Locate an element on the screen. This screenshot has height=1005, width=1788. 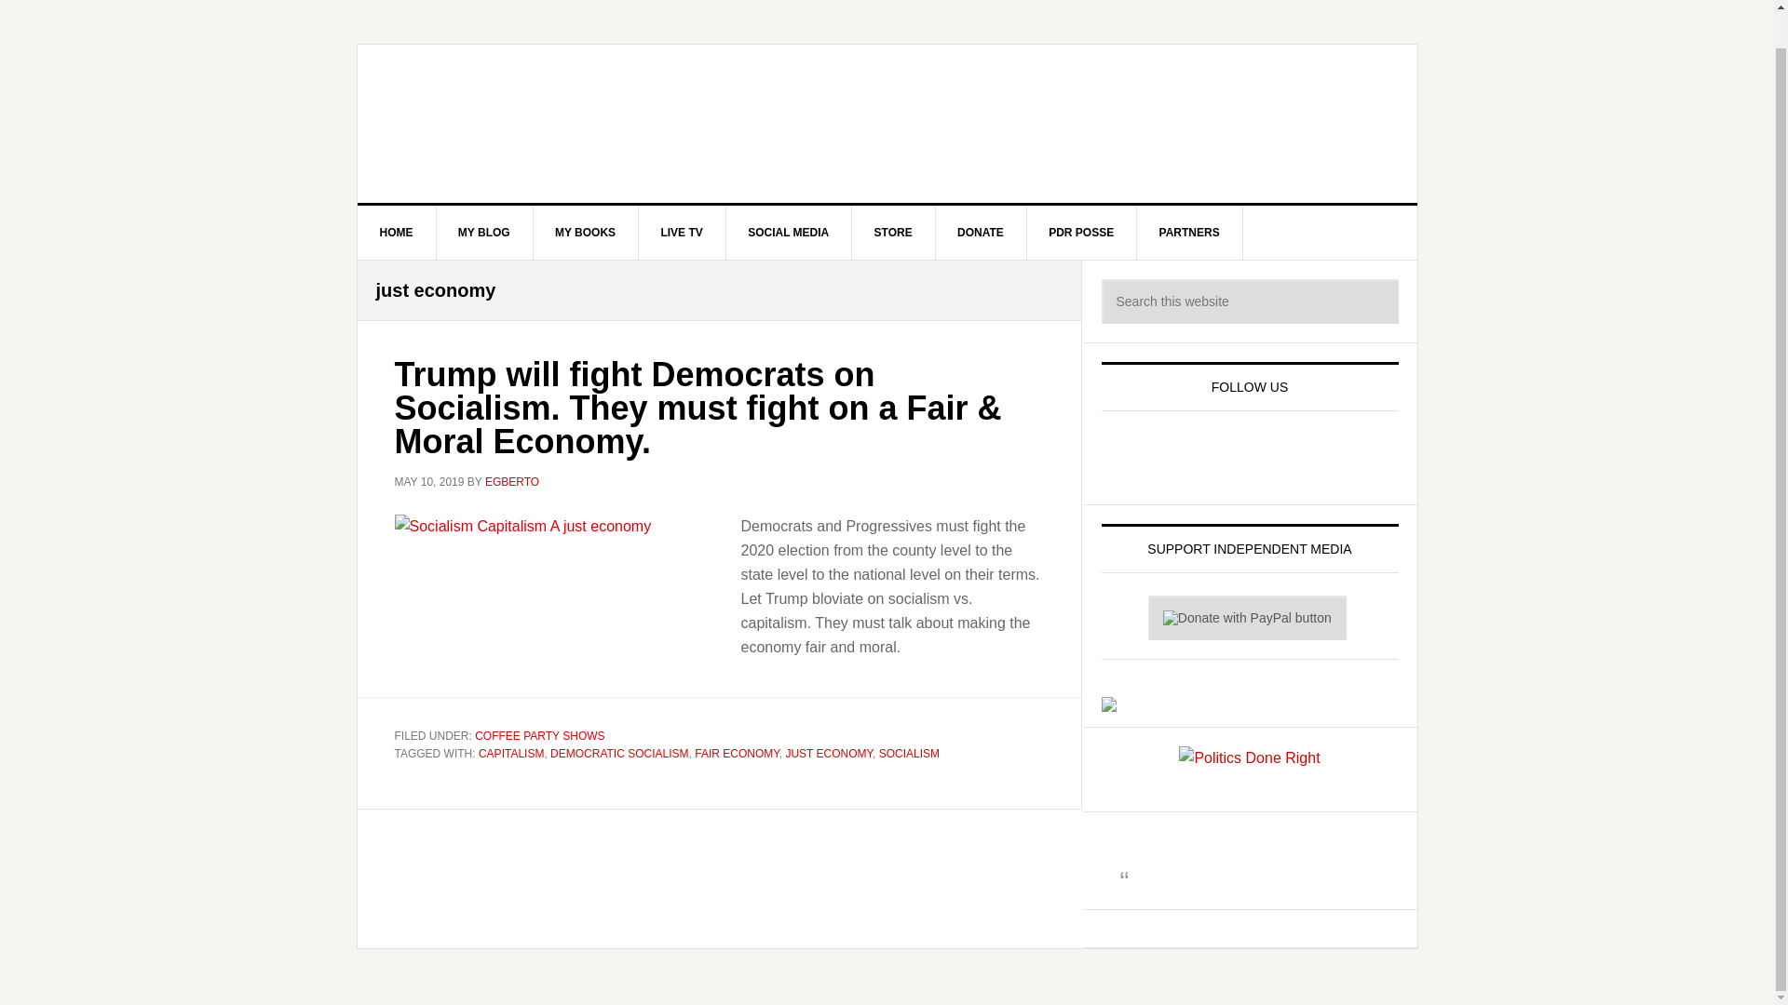
POLITICS DONE RIGHT is located at coordinates (887, 123).